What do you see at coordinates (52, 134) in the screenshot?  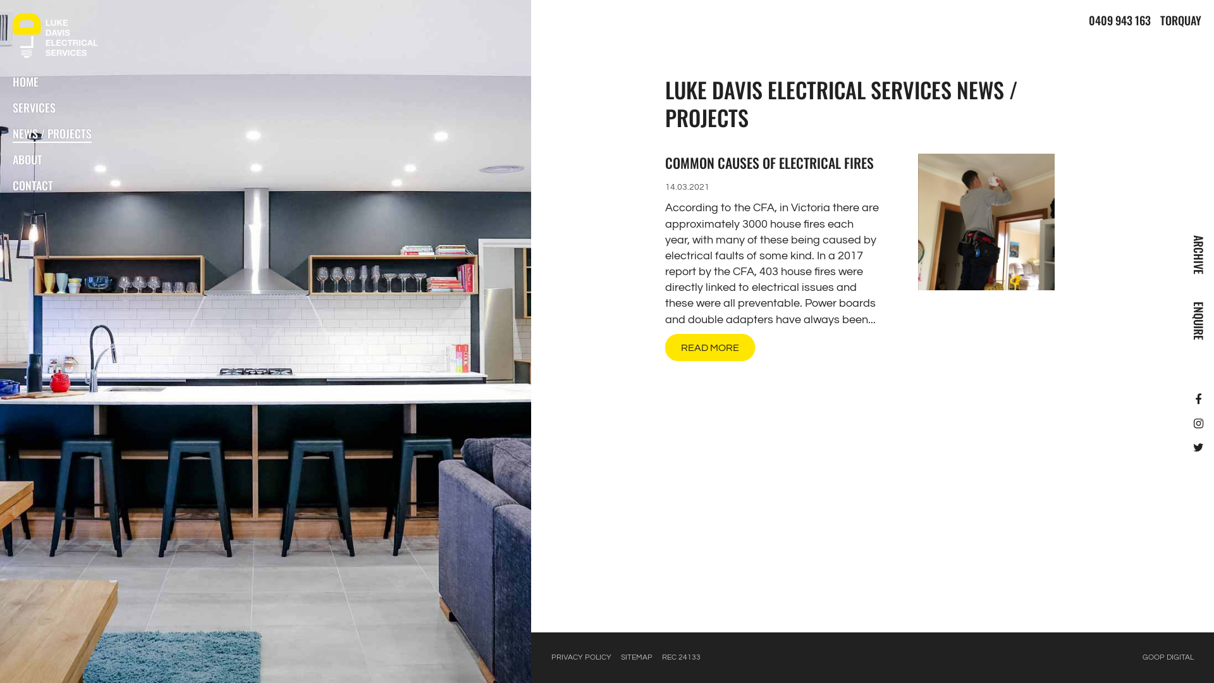 I see `NEWS / PROJECTS` at bounding box center [52, 134].